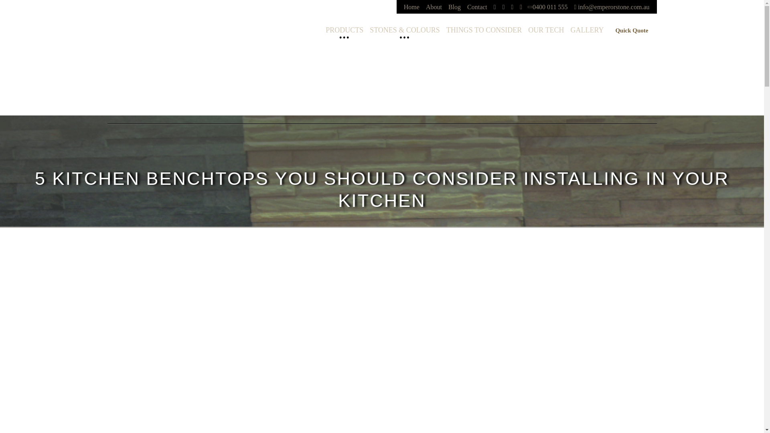  I want to click on THINGS TO CONSIDER, so click(484, 30).